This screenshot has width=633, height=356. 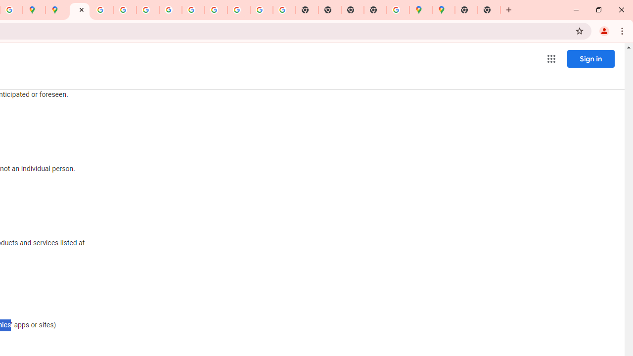 I want to click on Privacy Help Center - Policies Help, so click(x=125, y=10).